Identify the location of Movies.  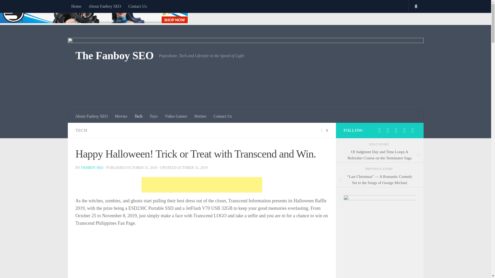
(121, 116).